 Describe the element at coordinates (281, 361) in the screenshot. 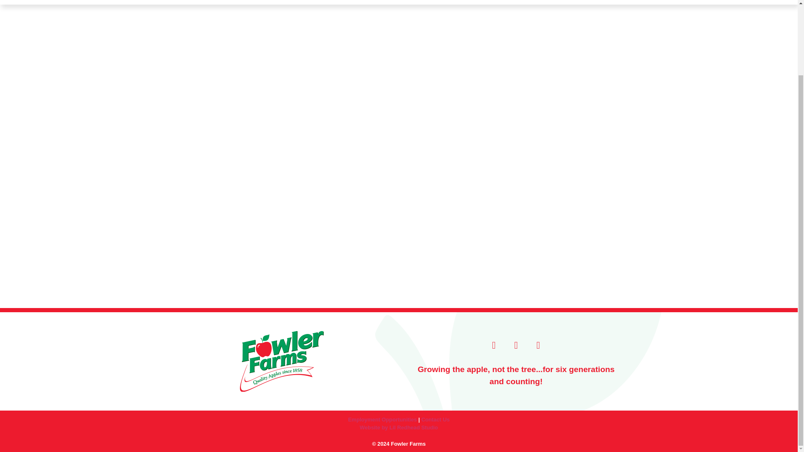

I see `FowlerFarms-Logo-Resized` at that location.